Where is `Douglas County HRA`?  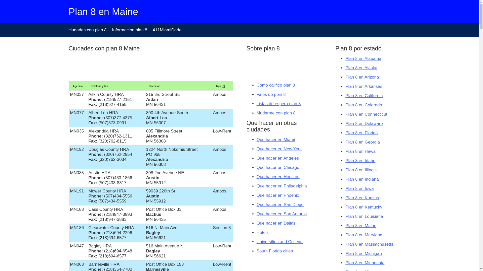 Douglas County HRA is located at coordinates (109, 150).